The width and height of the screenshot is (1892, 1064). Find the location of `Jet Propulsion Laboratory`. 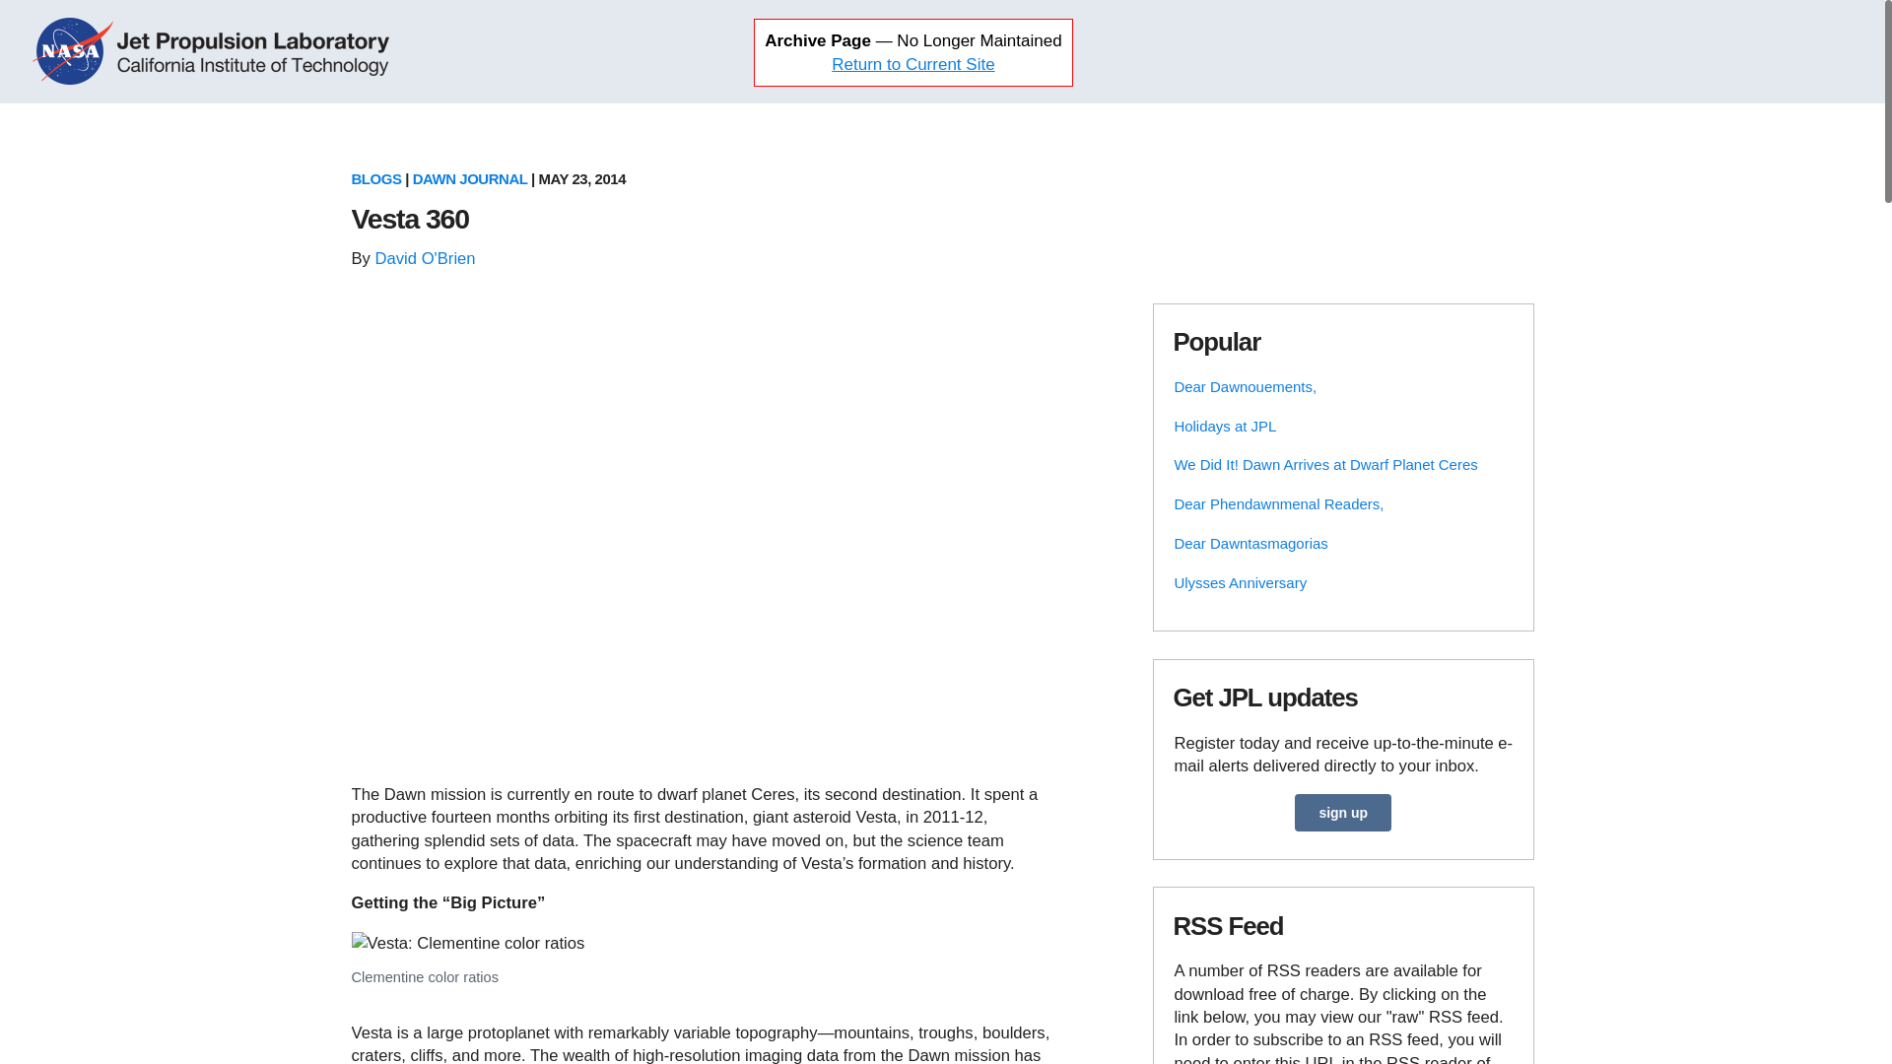

Jet Propulsion Laboratory is located at coordinates (256, 51).